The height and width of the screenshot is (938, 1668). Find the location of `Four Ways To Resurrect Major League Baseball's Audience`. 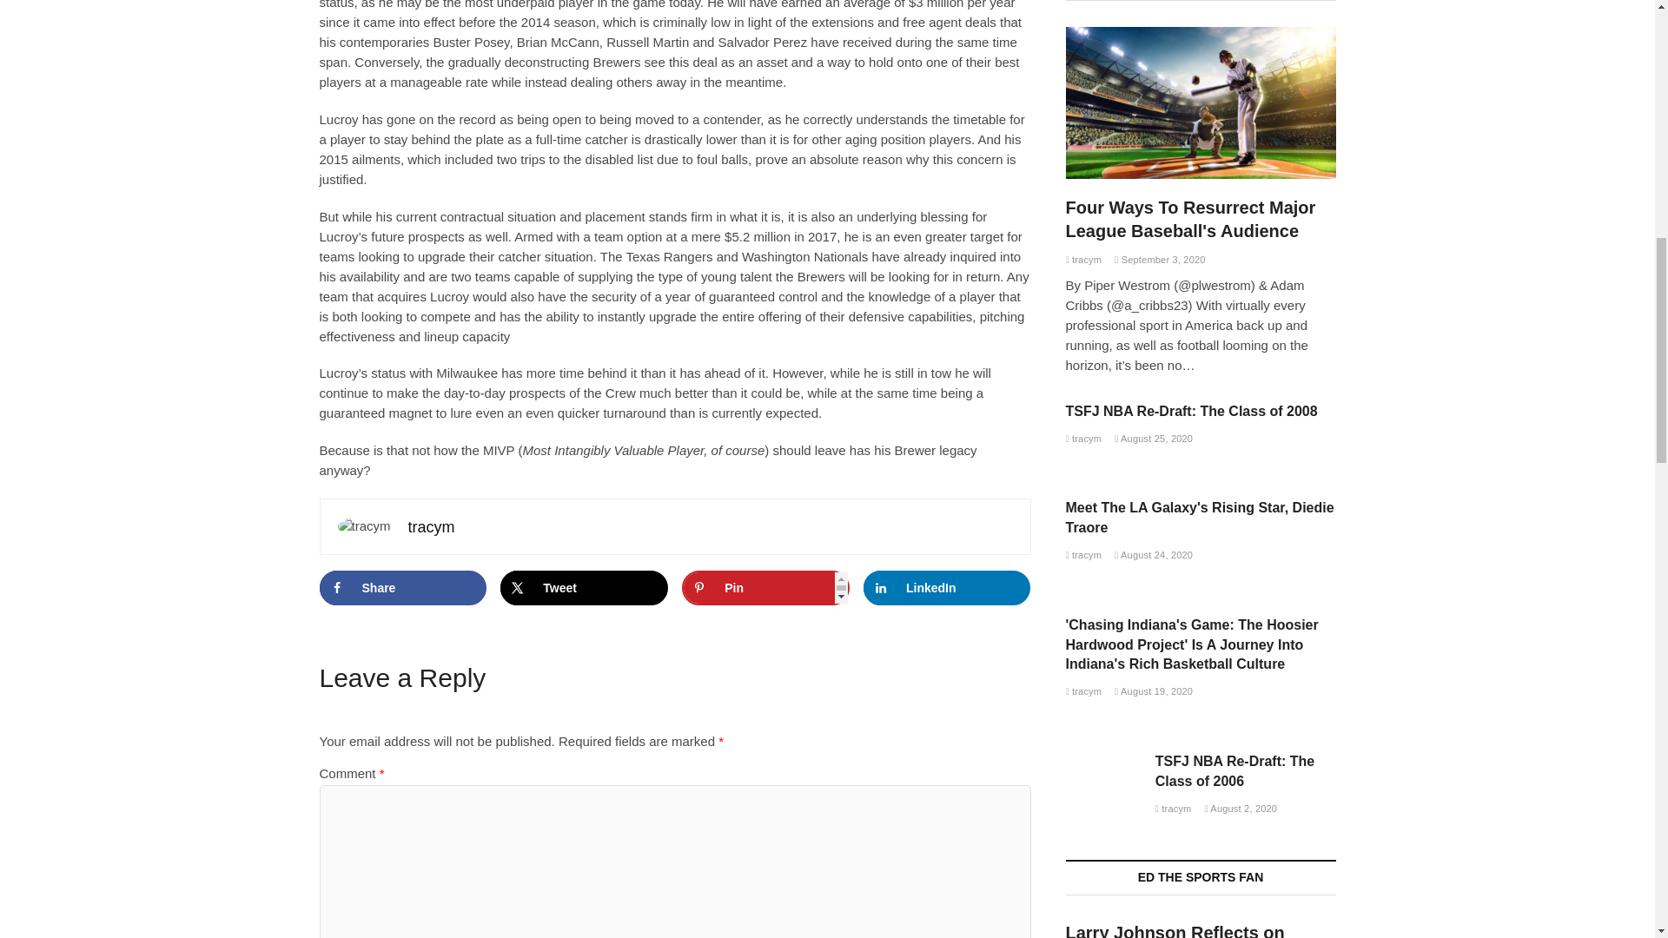

Four Ways To Resurrect Major League Baseball's Audience is located at coordinates (1190, 219).